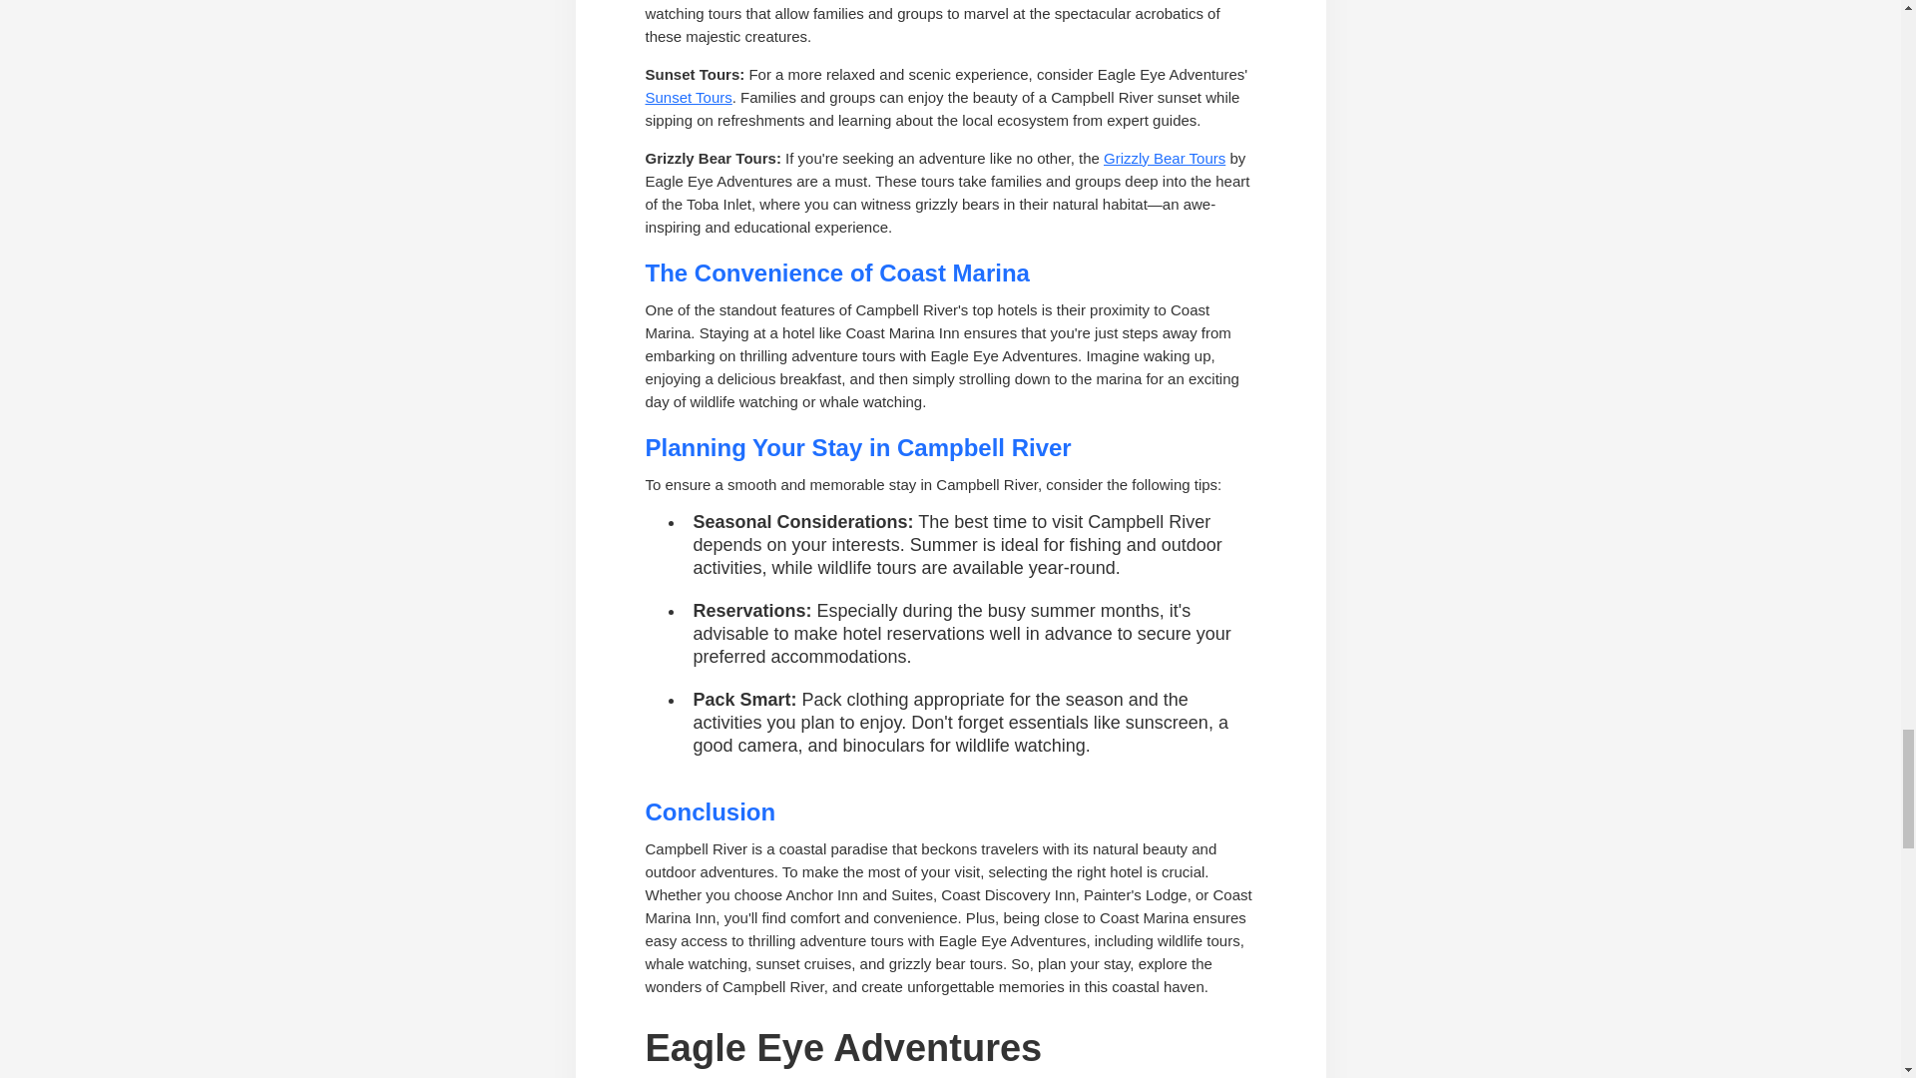 The width and height of the screenshot is (1916, 1078). I want to click on Grizzly Bear Tours, so click(1164, 158).